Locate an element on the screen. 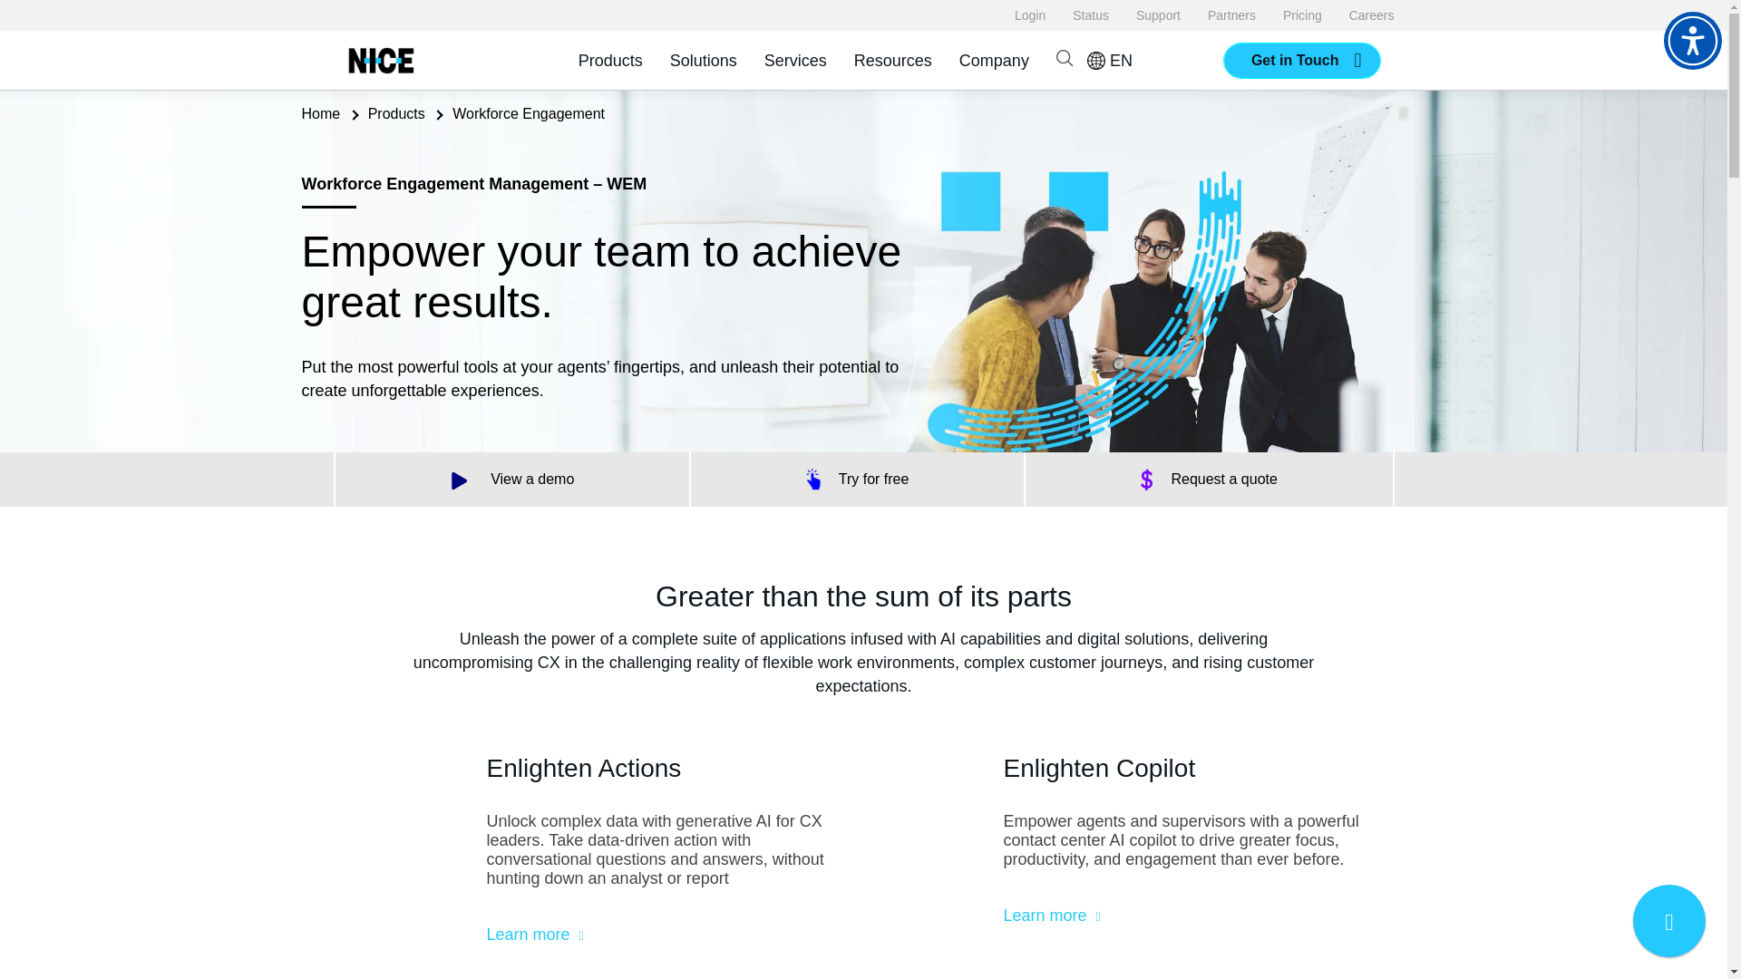  Products is located at coordinates (609, 60).